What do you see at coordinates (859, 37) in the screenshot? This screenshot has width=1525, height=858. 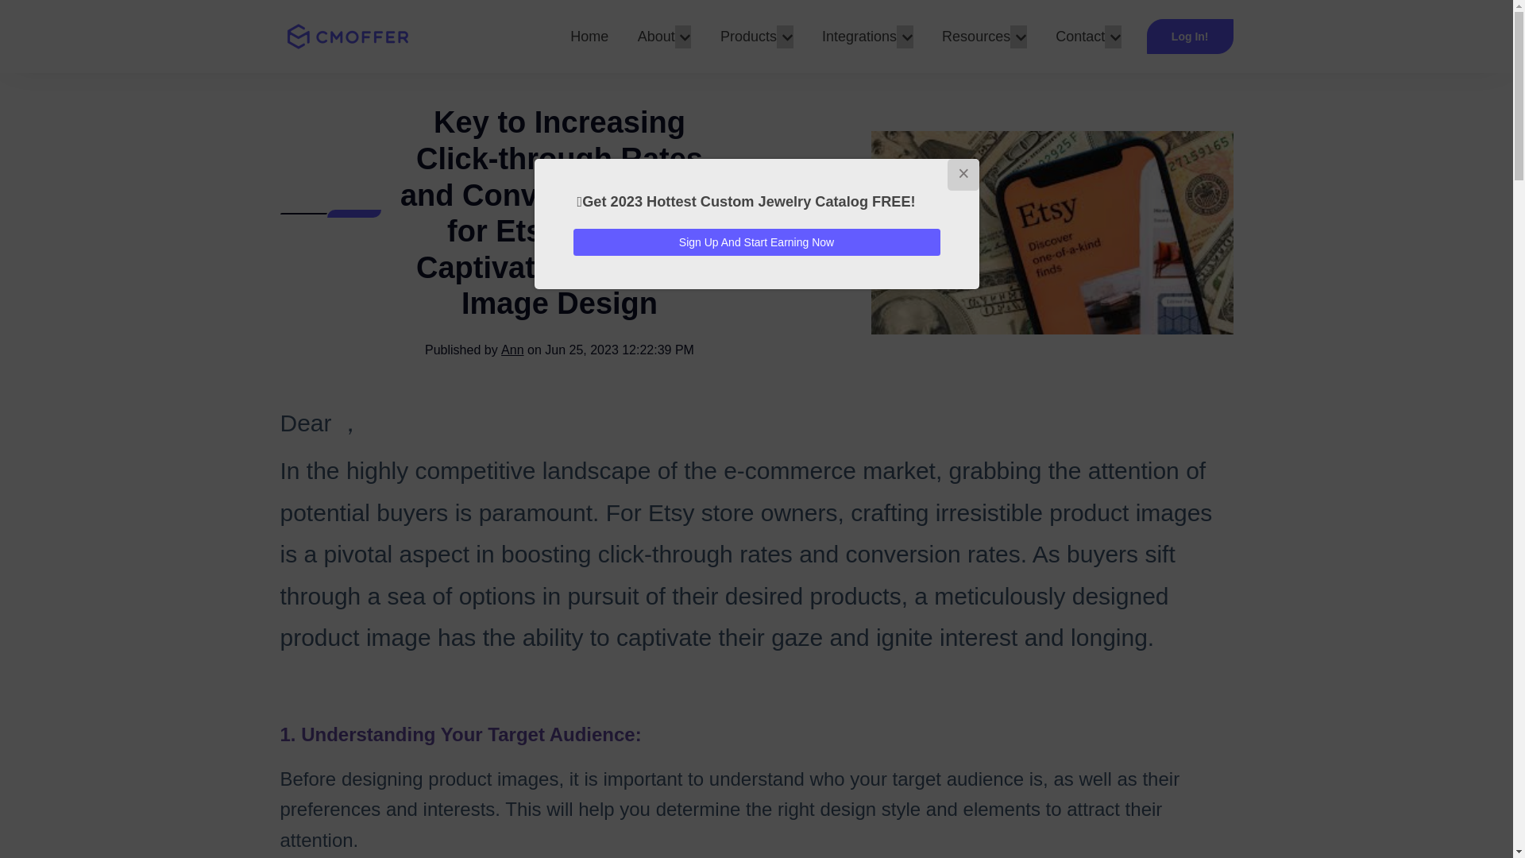 I see `Integrations` at bounding box center [859, 37].